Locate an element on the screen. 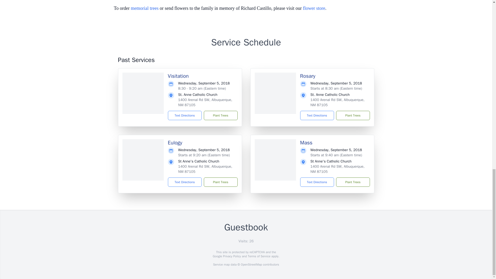  1400 Arenal Rd SW, Albuquerque, NM 87105 is located at coordinates (205, 169).